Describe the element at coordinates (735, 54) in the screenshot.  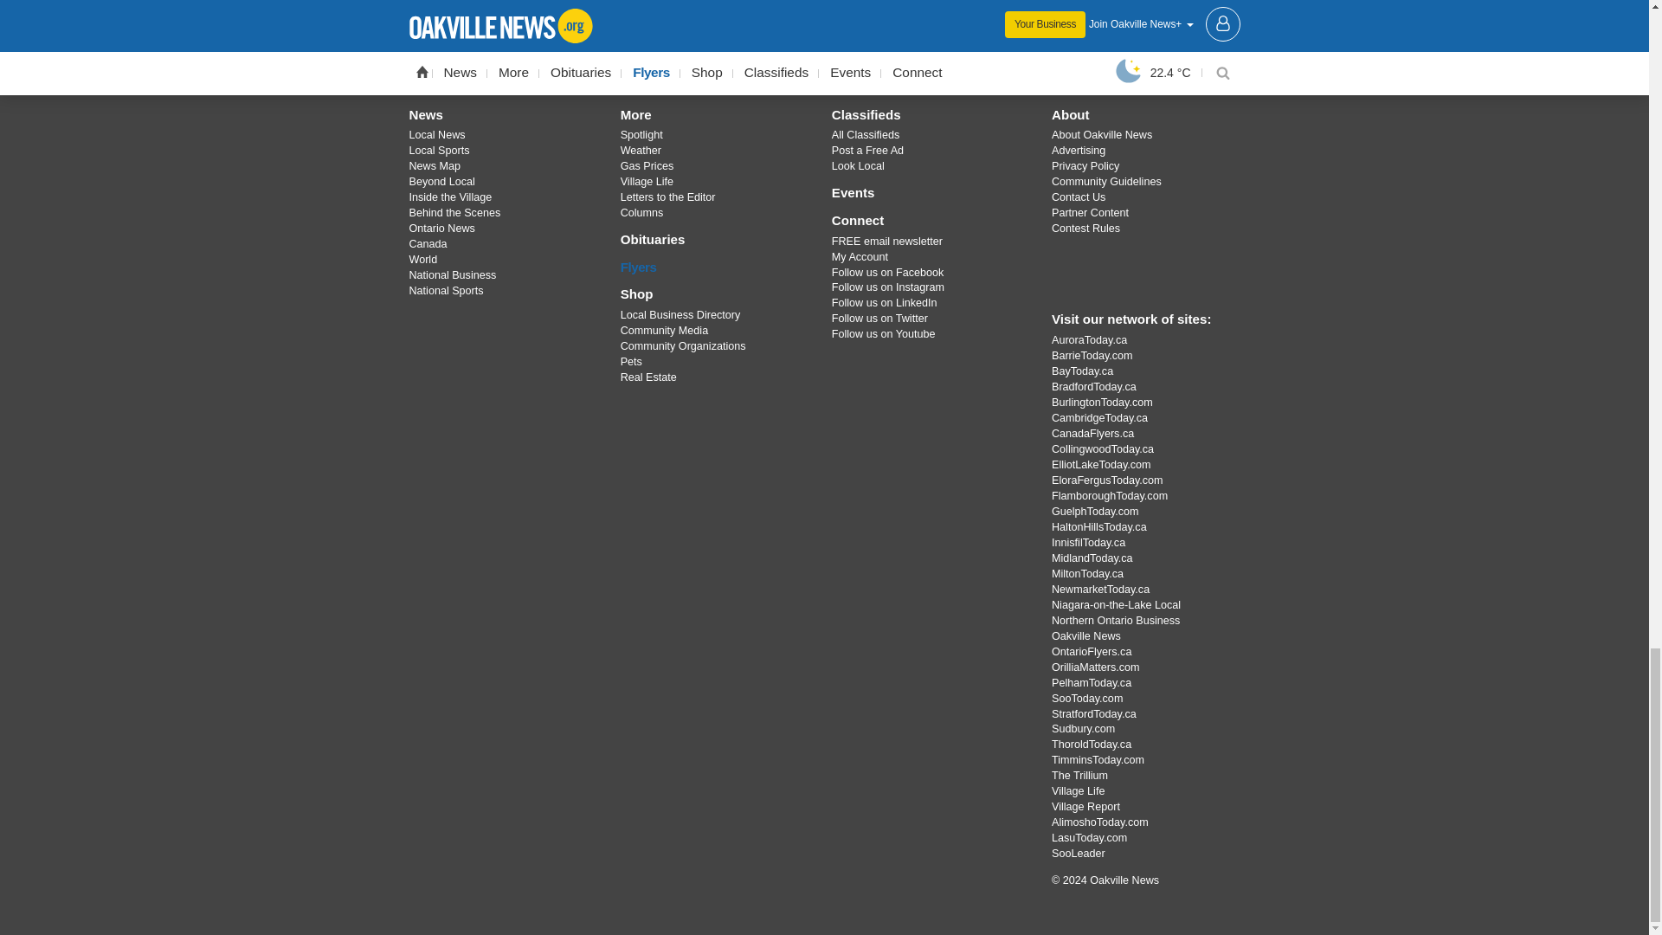
I see `Facebook` at that location.